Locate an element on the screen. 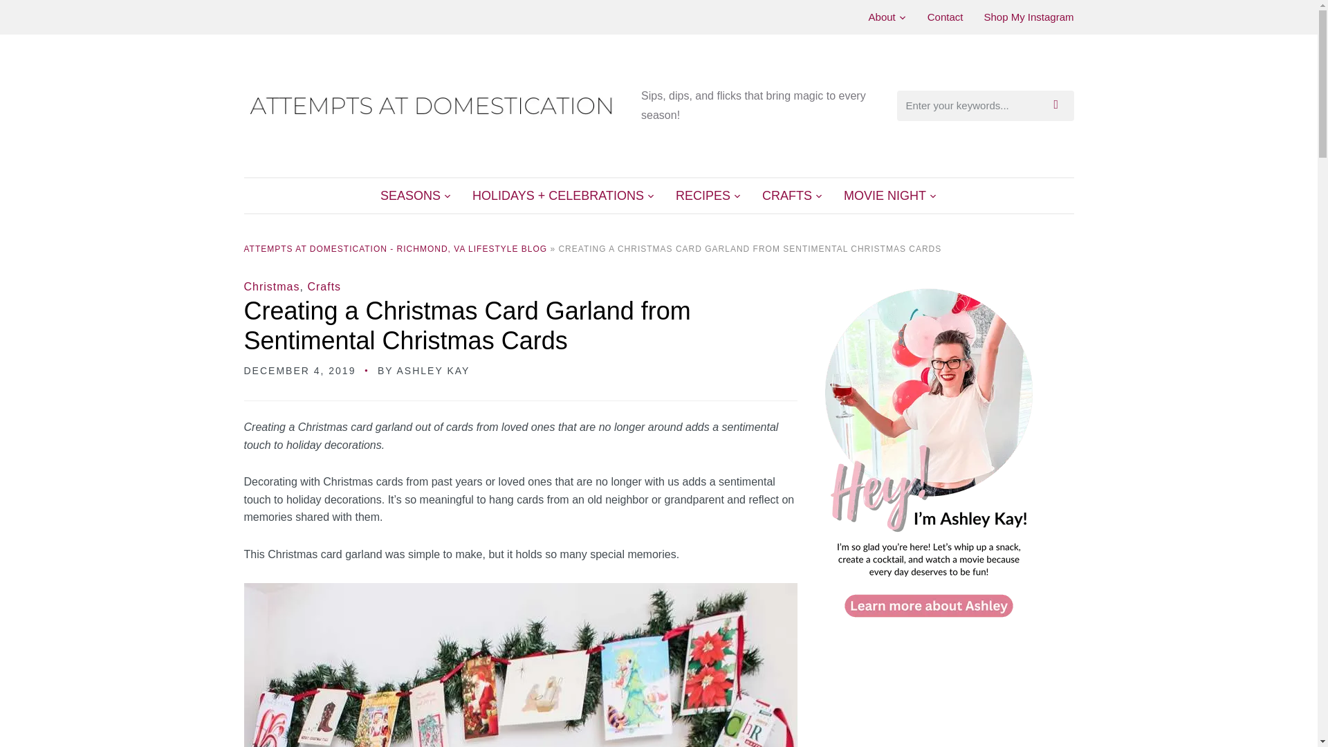  Contact is located at coordinates (945, 17).